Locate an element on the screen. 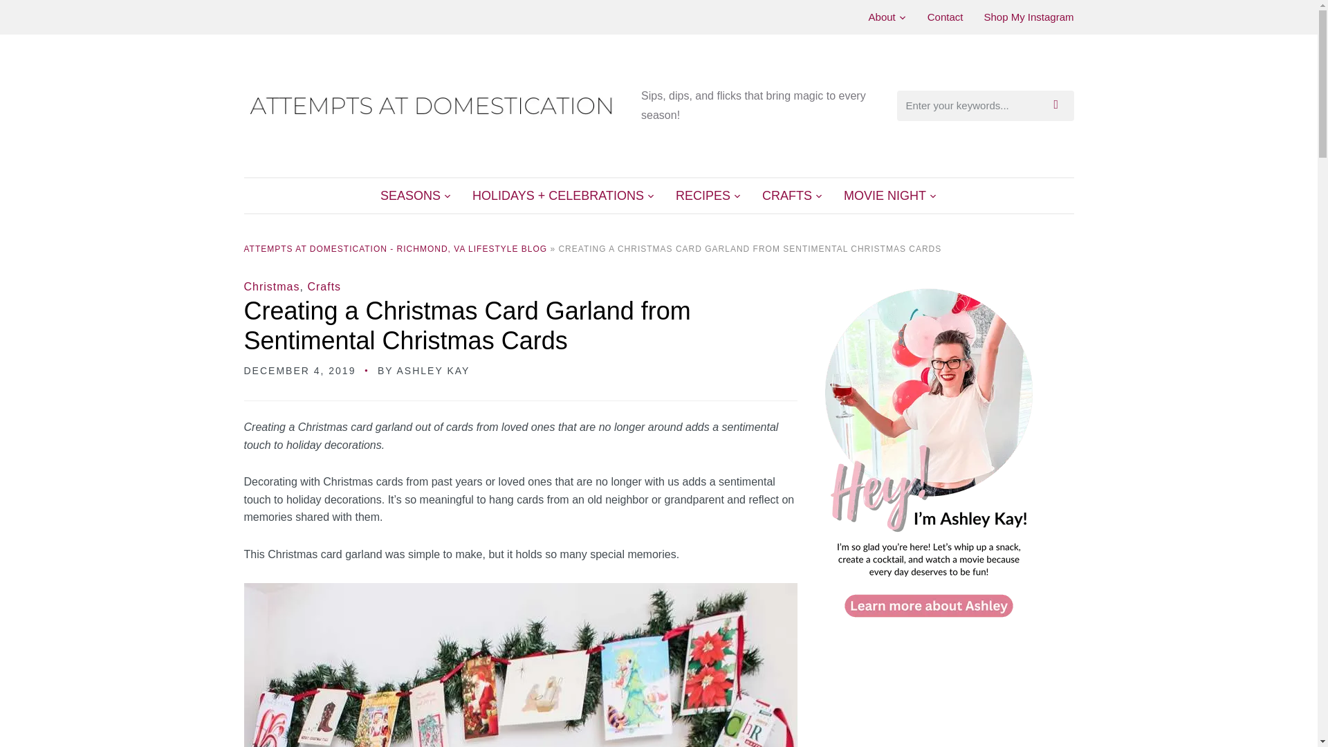  Contact is located at coordinates (945, 17).